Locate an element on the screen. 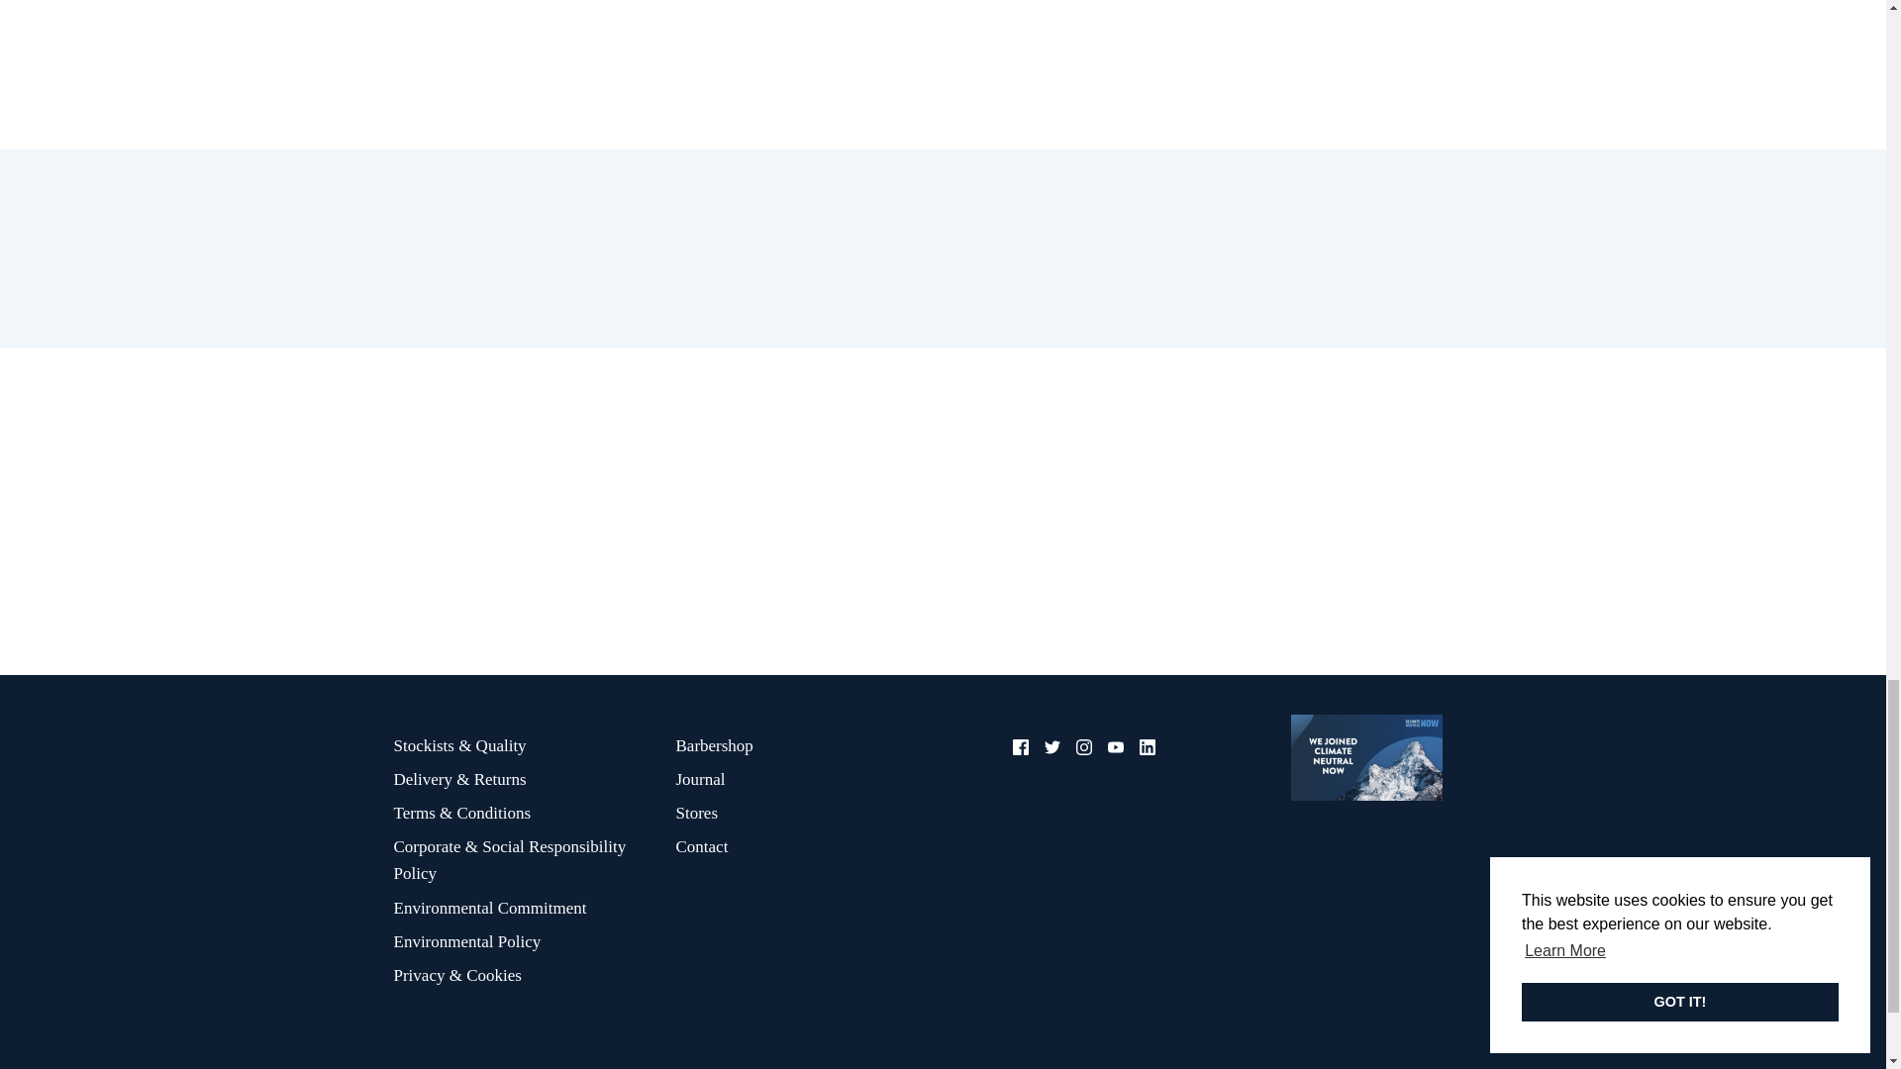 The height and width of the screenshot is (1069, 1901). Facebook icon is located at coordinates (1020, 746).